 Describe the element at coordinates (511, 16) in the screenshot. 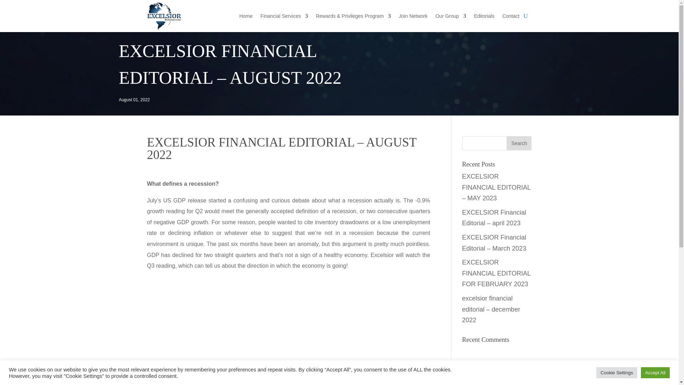

I see `Contact` at that location.